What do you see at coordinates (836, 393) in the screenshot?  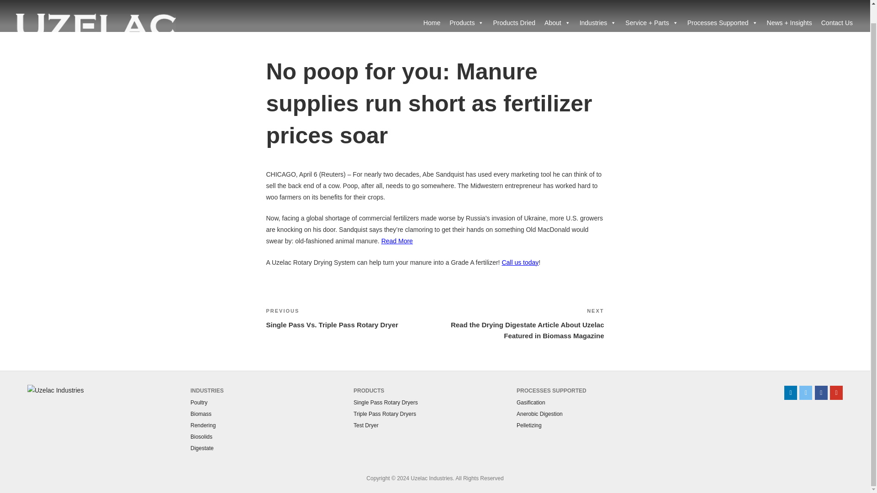 I see `Uzelac Industries, Inc. on Youtube` at bounding box center [836, 393].